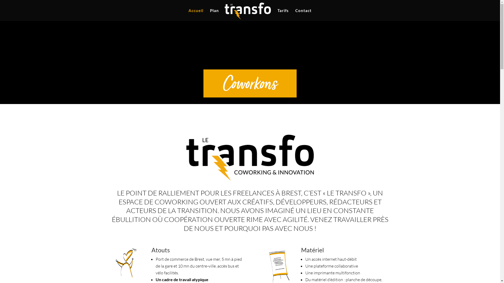 The height and width of the screenshot is (283, 504). What do you see at coordinates (196, 15) in the screenshot?
I see `Accueil` at bounding box center [196, 15].